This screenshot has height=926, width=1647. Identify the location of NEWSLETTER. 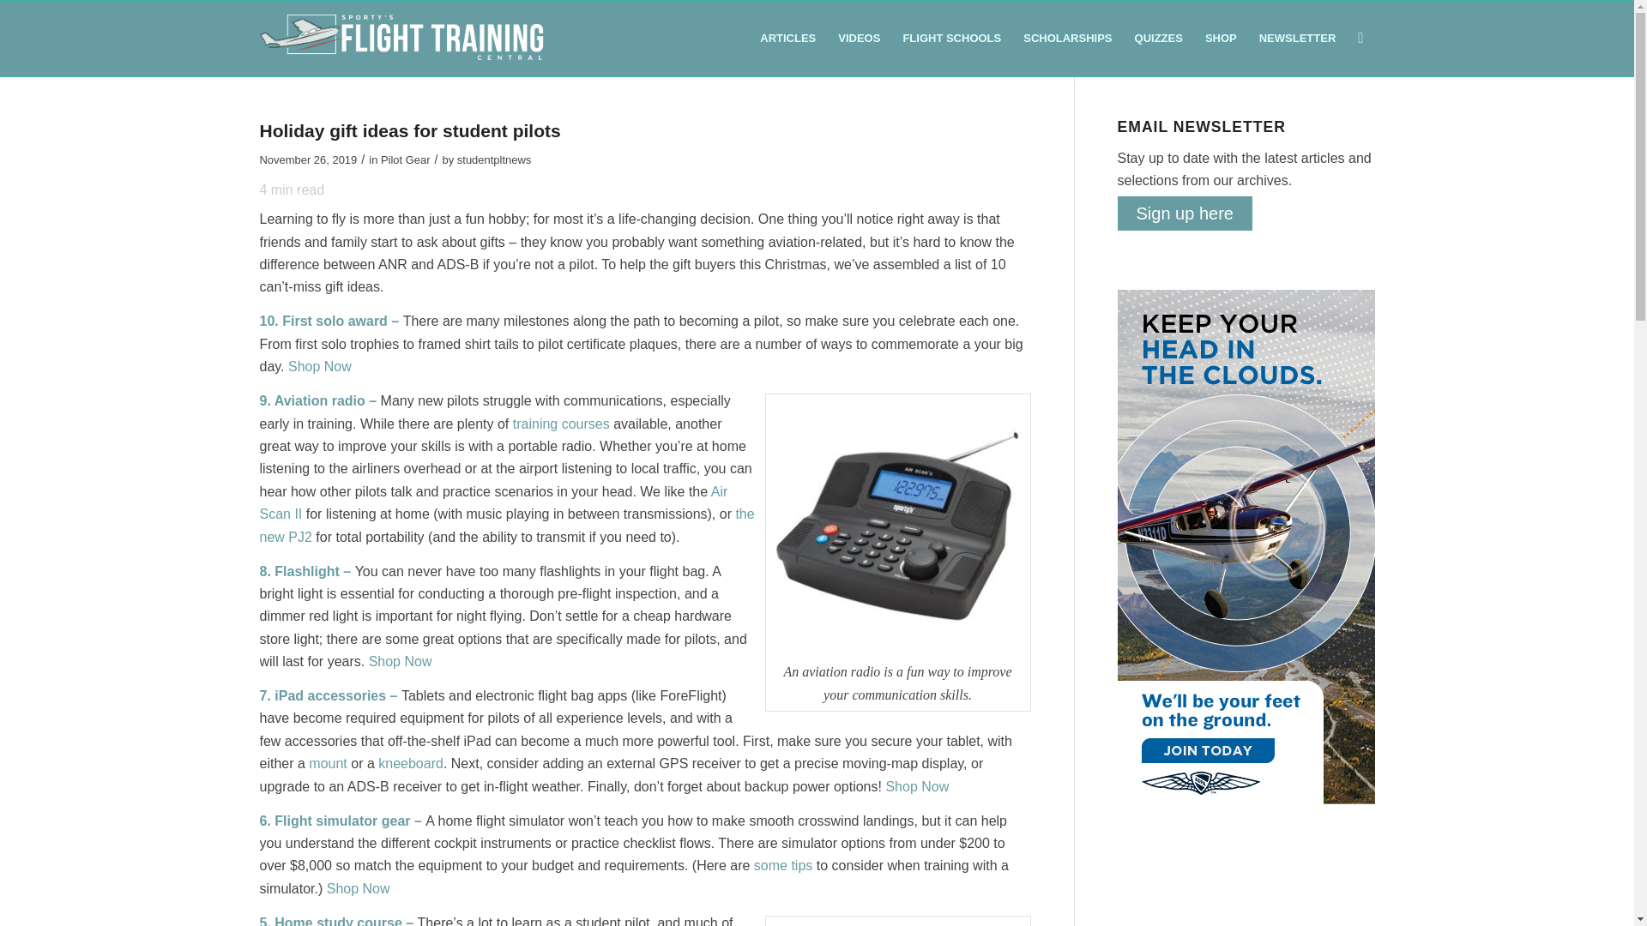
(1297, 38).